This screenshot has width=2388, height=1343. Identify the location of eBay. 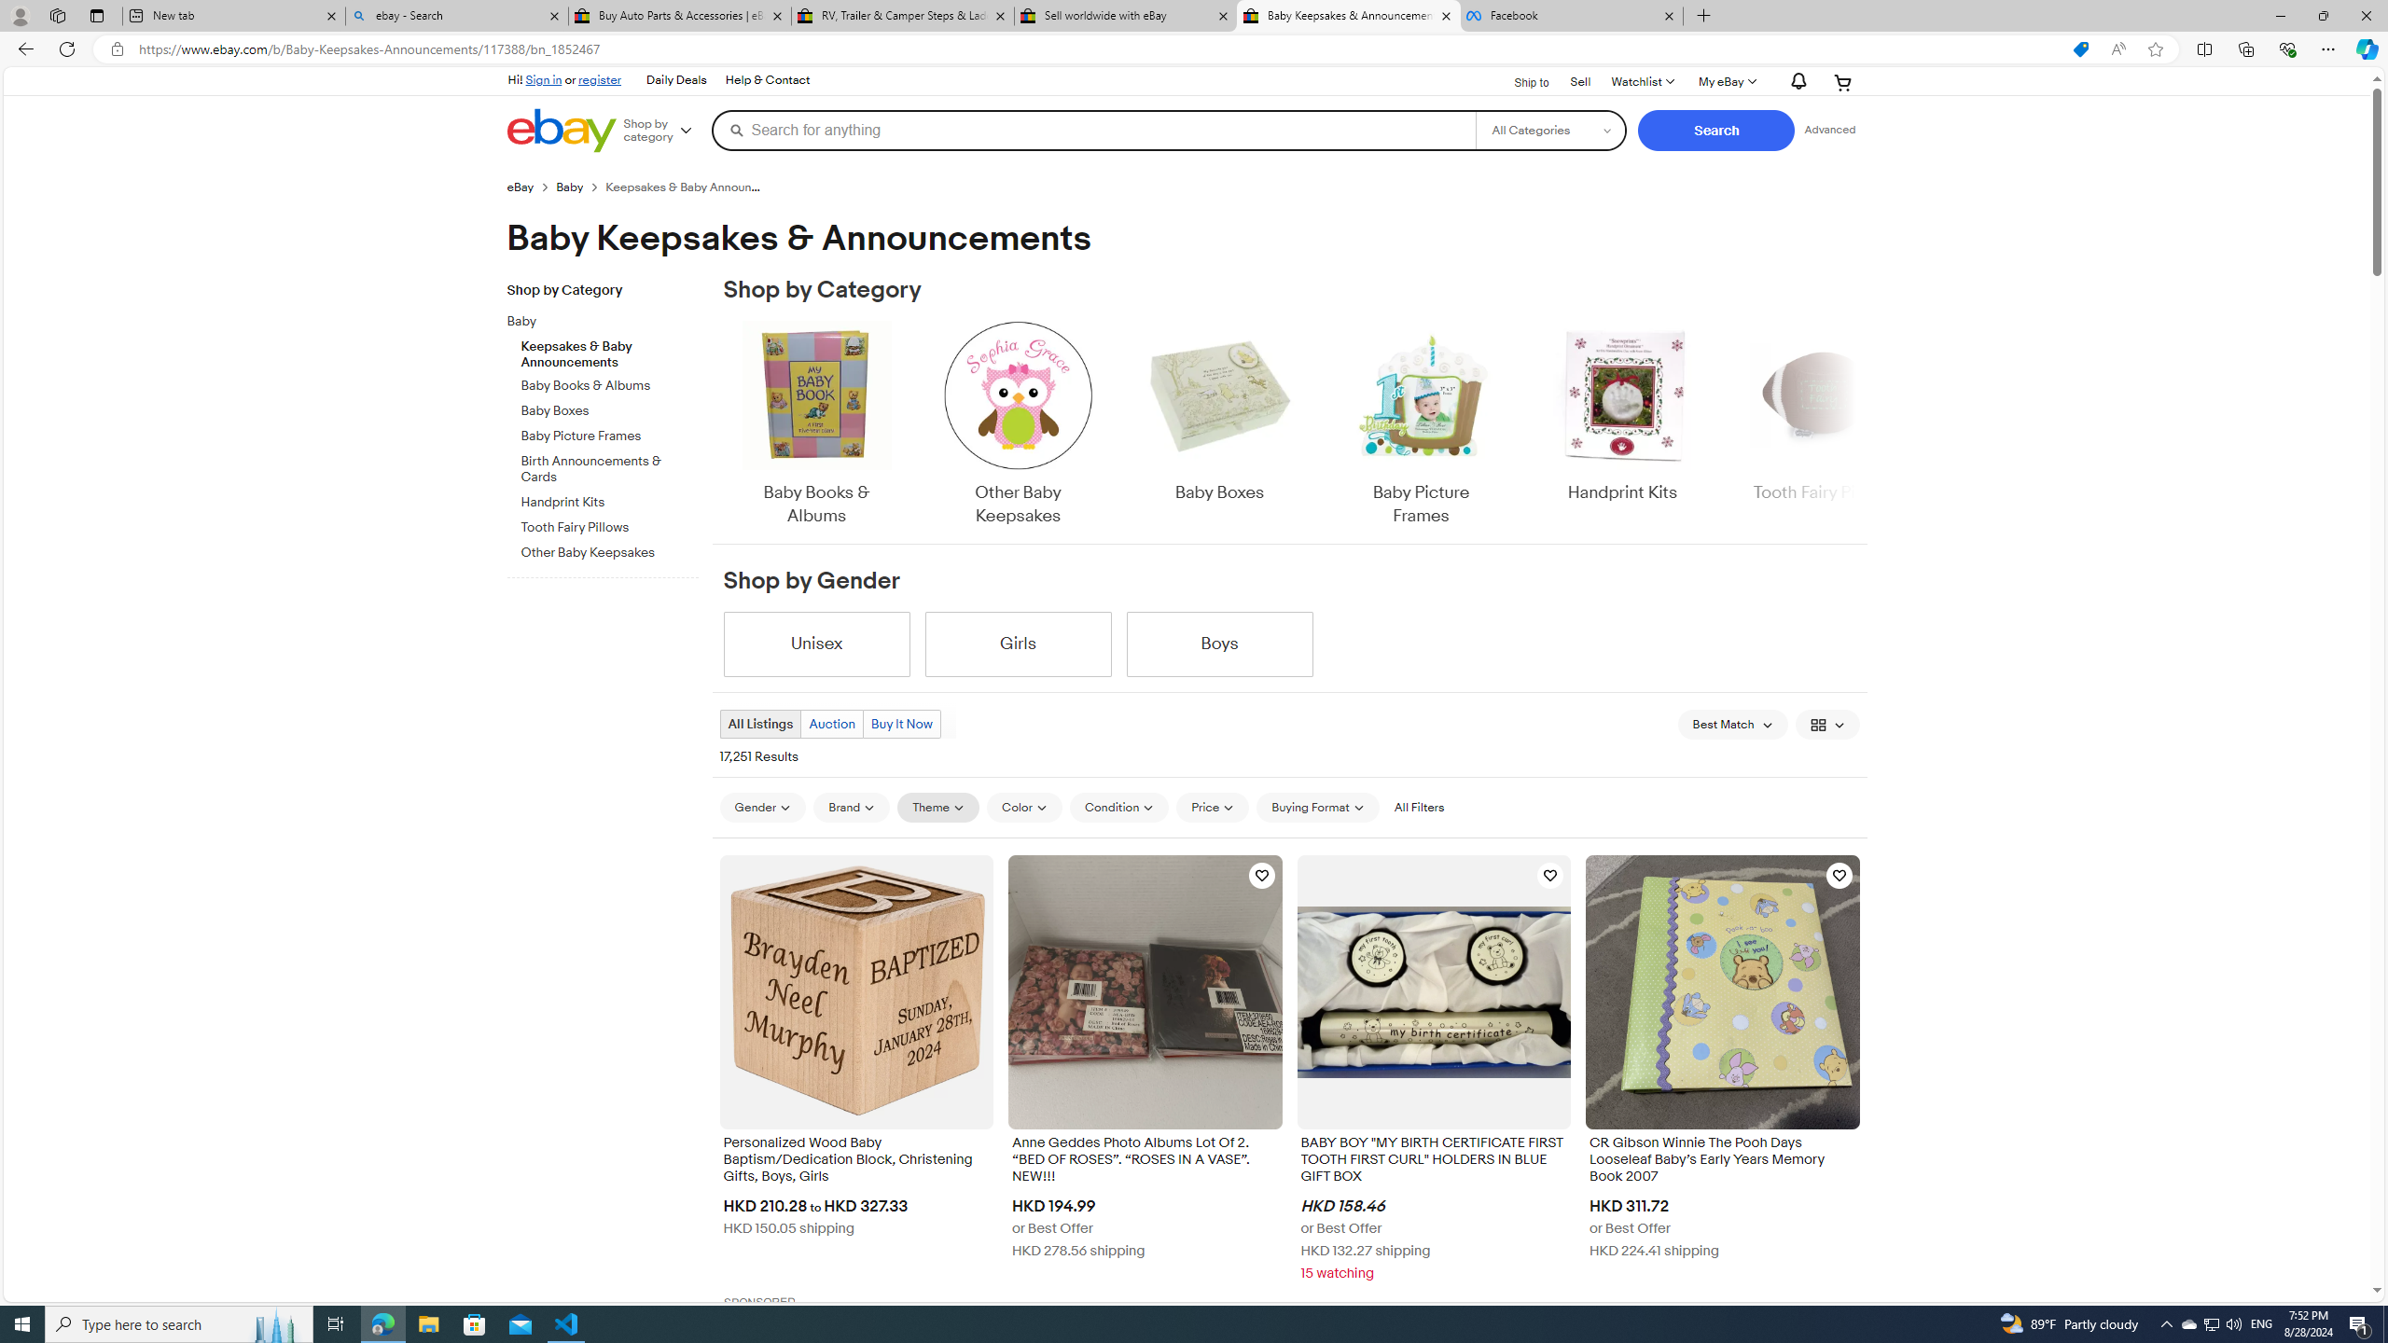
(531, 187).